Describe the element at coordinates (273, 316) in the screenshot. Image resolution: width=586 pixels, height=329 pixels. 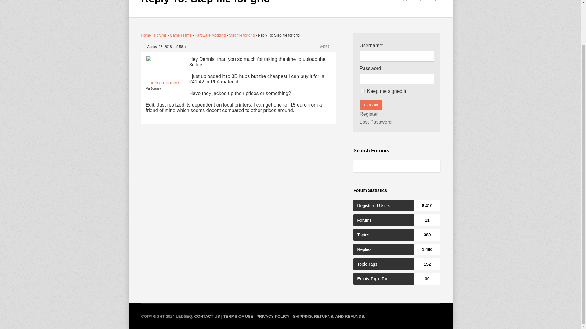
I see `PRIVACY POLICY` at that location.